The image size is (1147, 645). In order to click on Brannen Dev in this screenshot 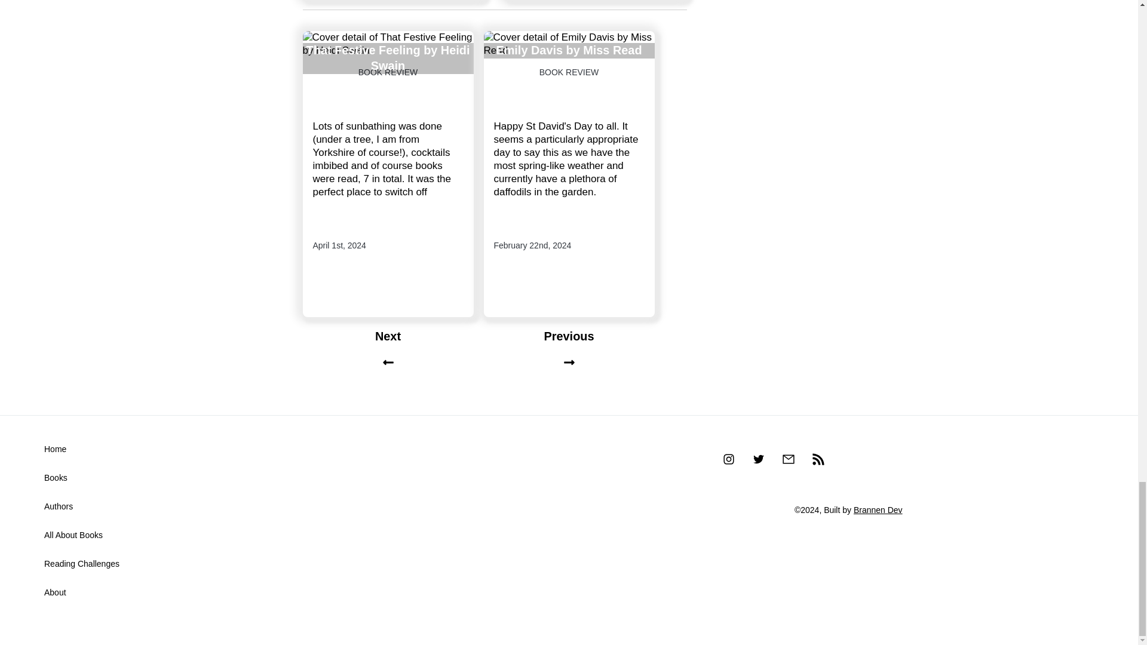, I will do `click(878, 509)`.